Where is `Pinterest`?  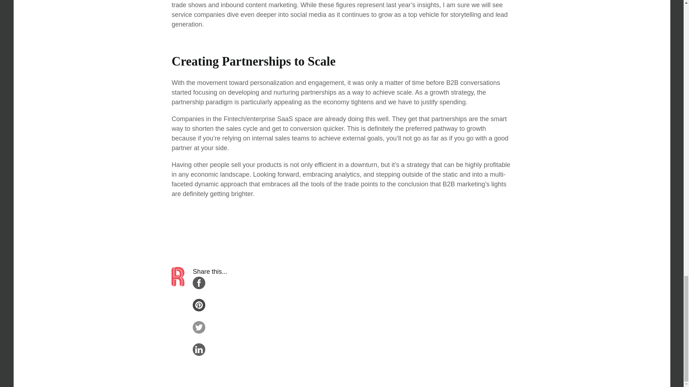 Pinterest is located at coordinates (210, 316).